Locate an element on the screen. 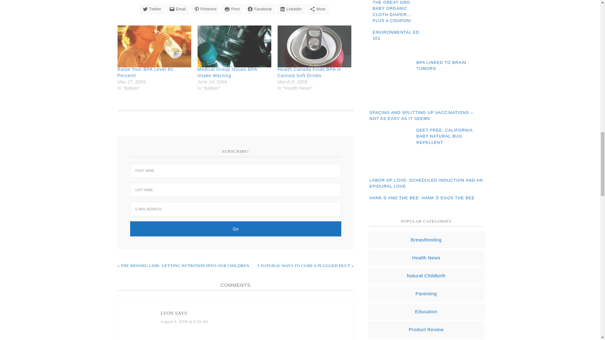  Click to email this to a friend is located at coordinates (177, 9).